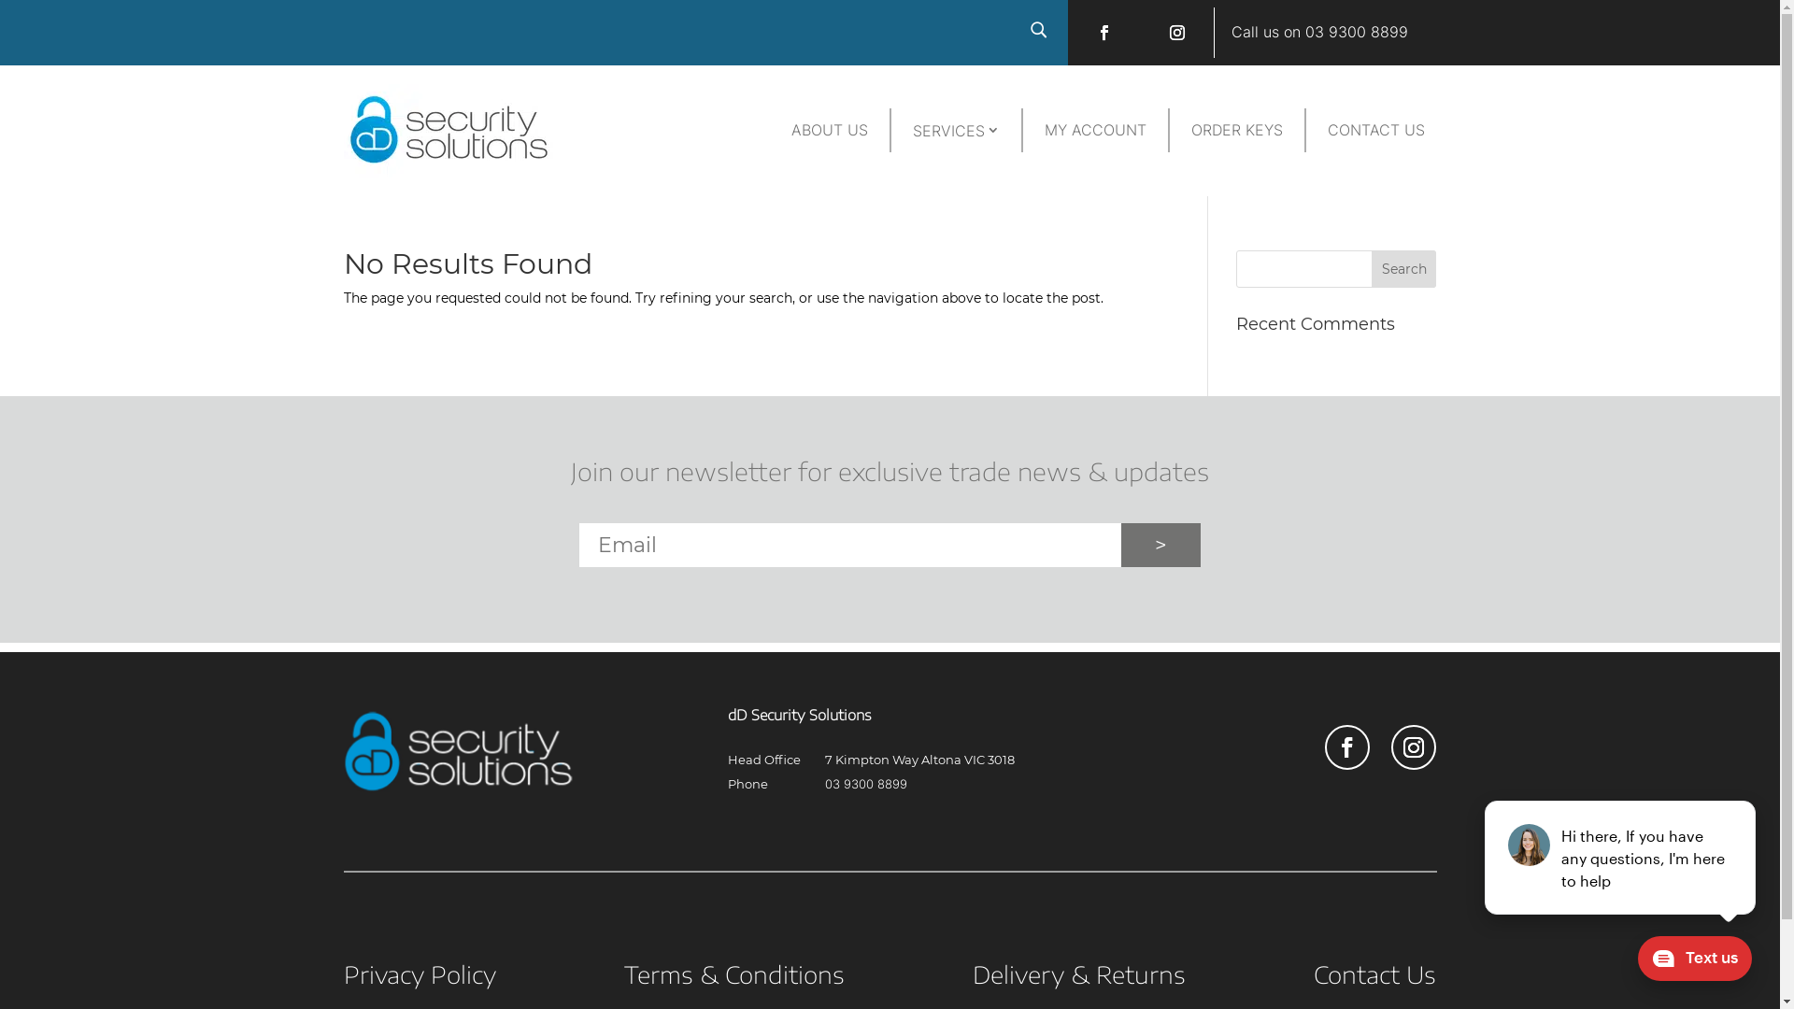  Describe the element at coordinates (830, 131) in the screenshot. I see `ABOUT US` at that location.